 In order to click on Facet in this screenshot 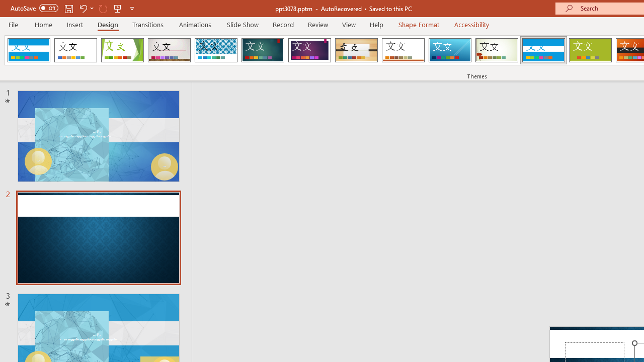, I will do `click(123, 50)`.